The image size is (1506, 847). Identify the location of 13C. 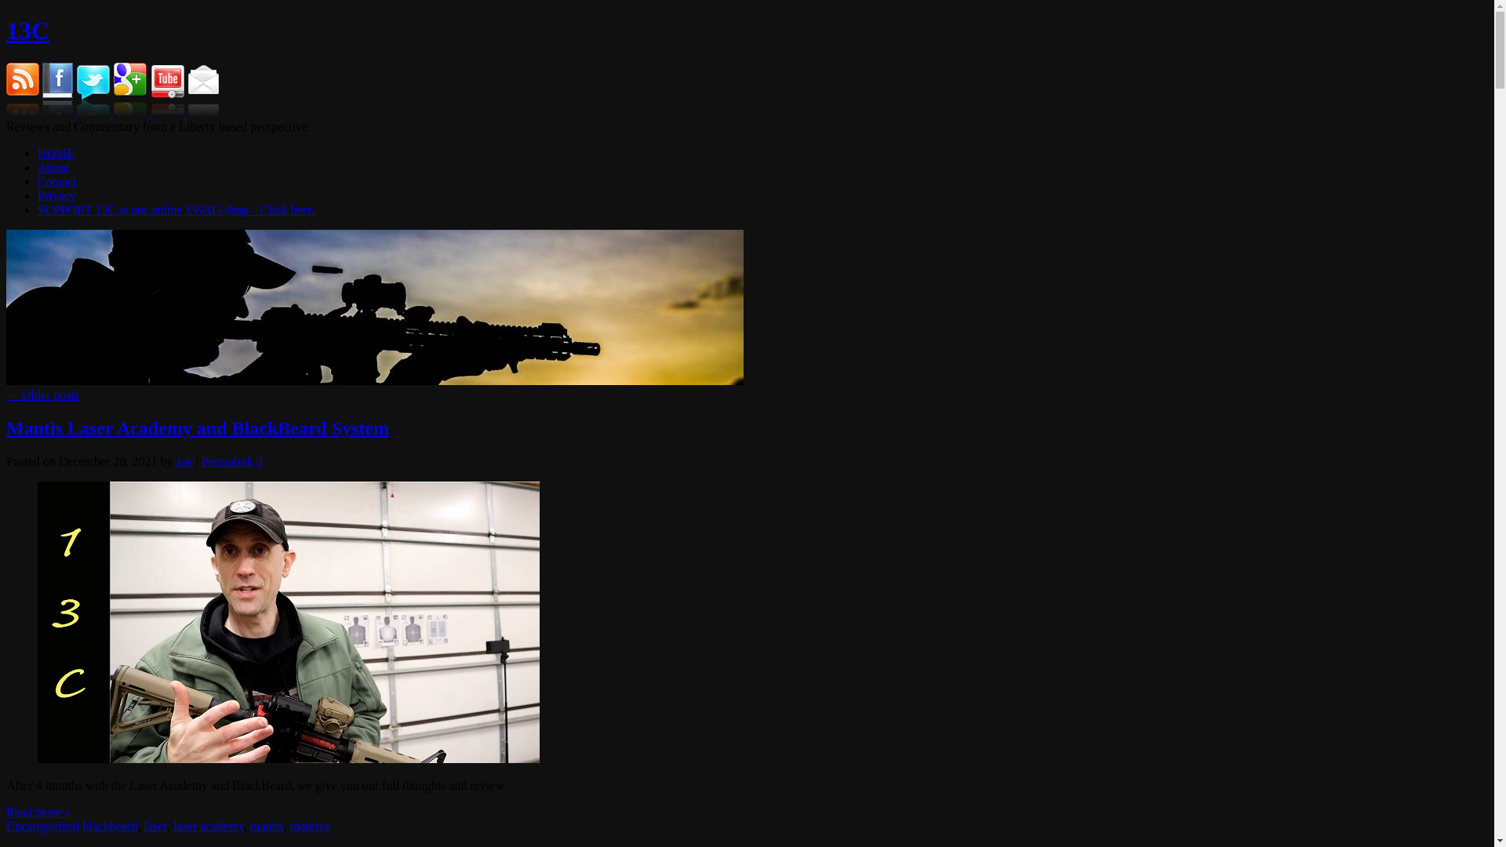
(28, 31).